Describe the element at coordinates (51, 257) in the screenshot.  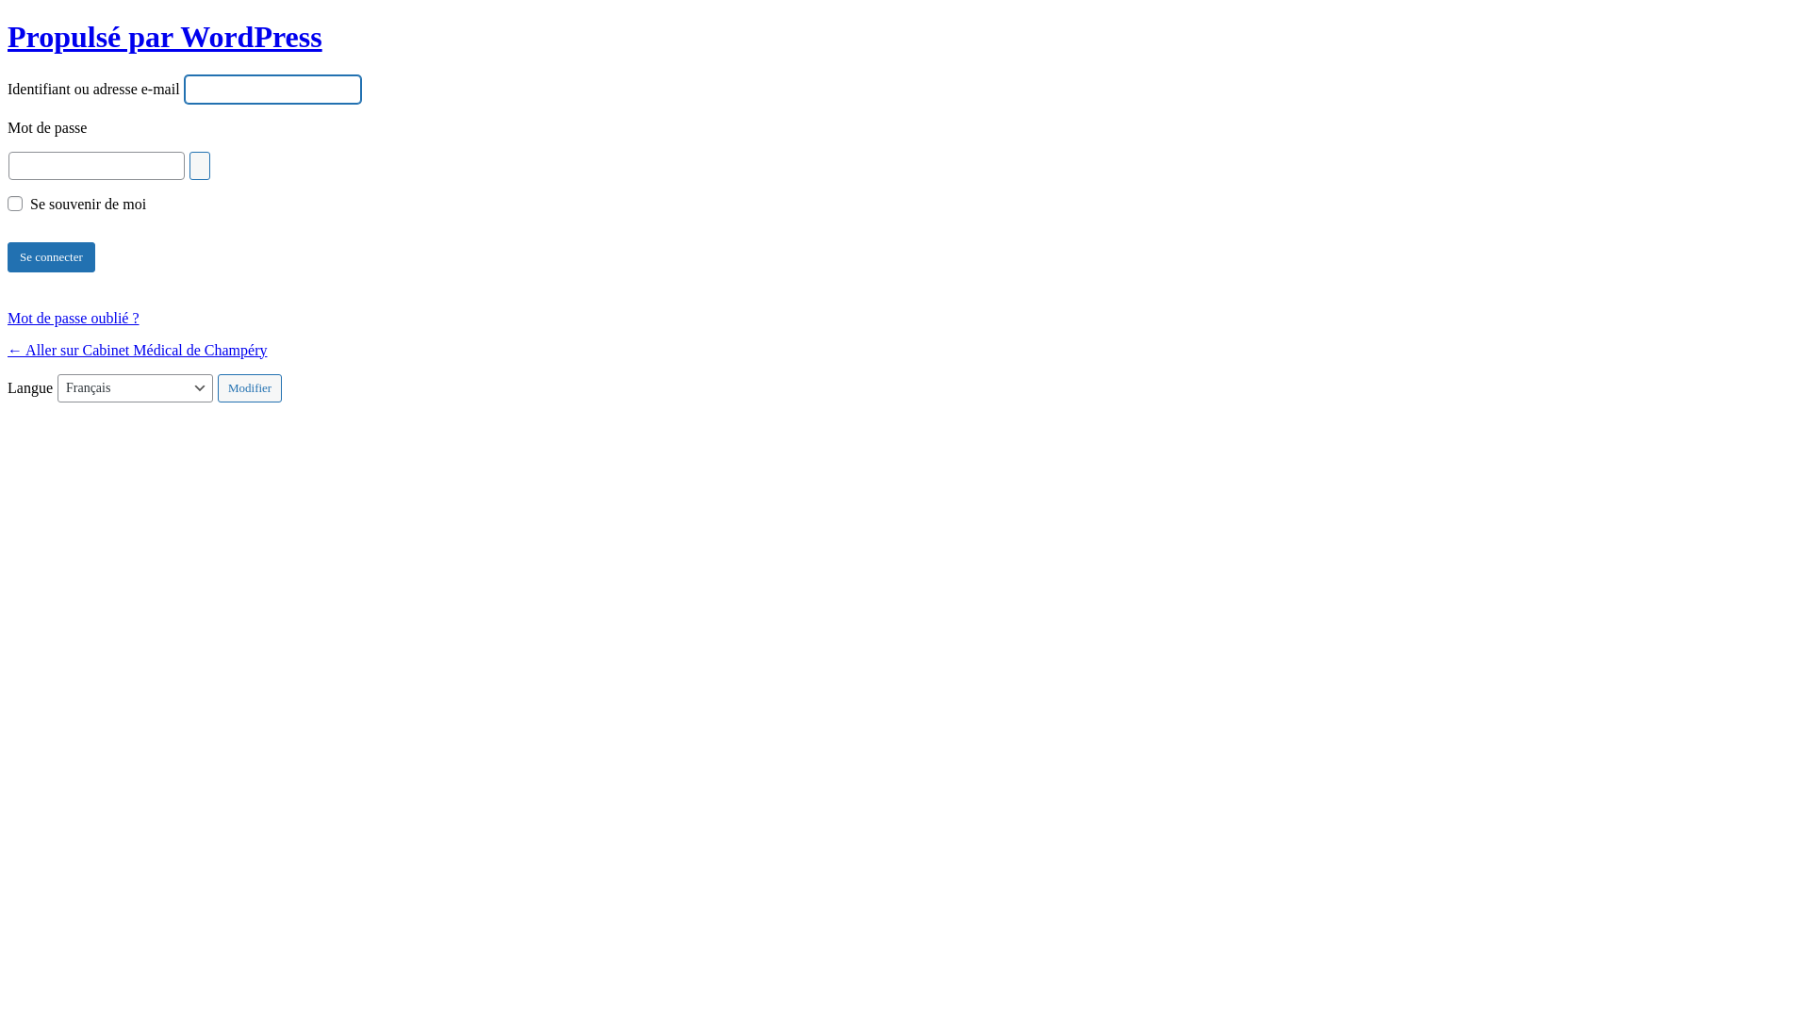
I see `Se connecter` at that location.